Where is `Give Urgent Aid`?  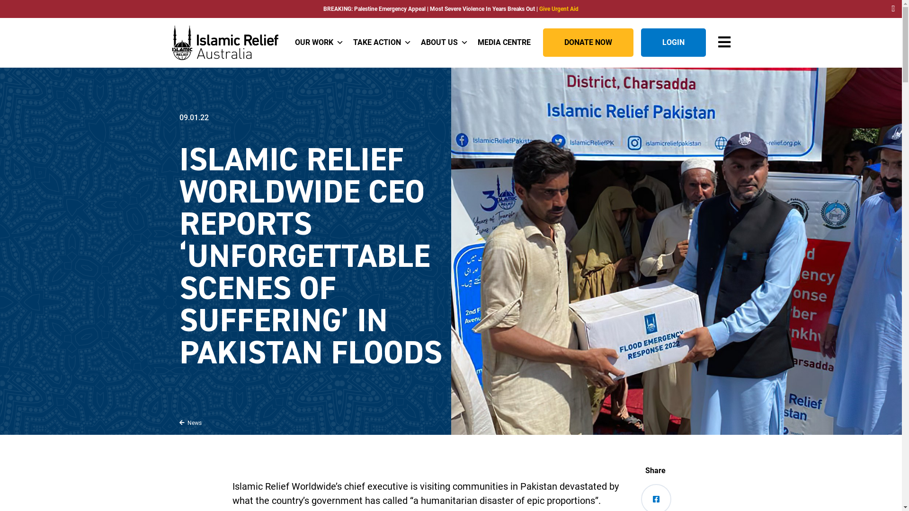 Give Urgent Aid is located at coordinates (559, 9).